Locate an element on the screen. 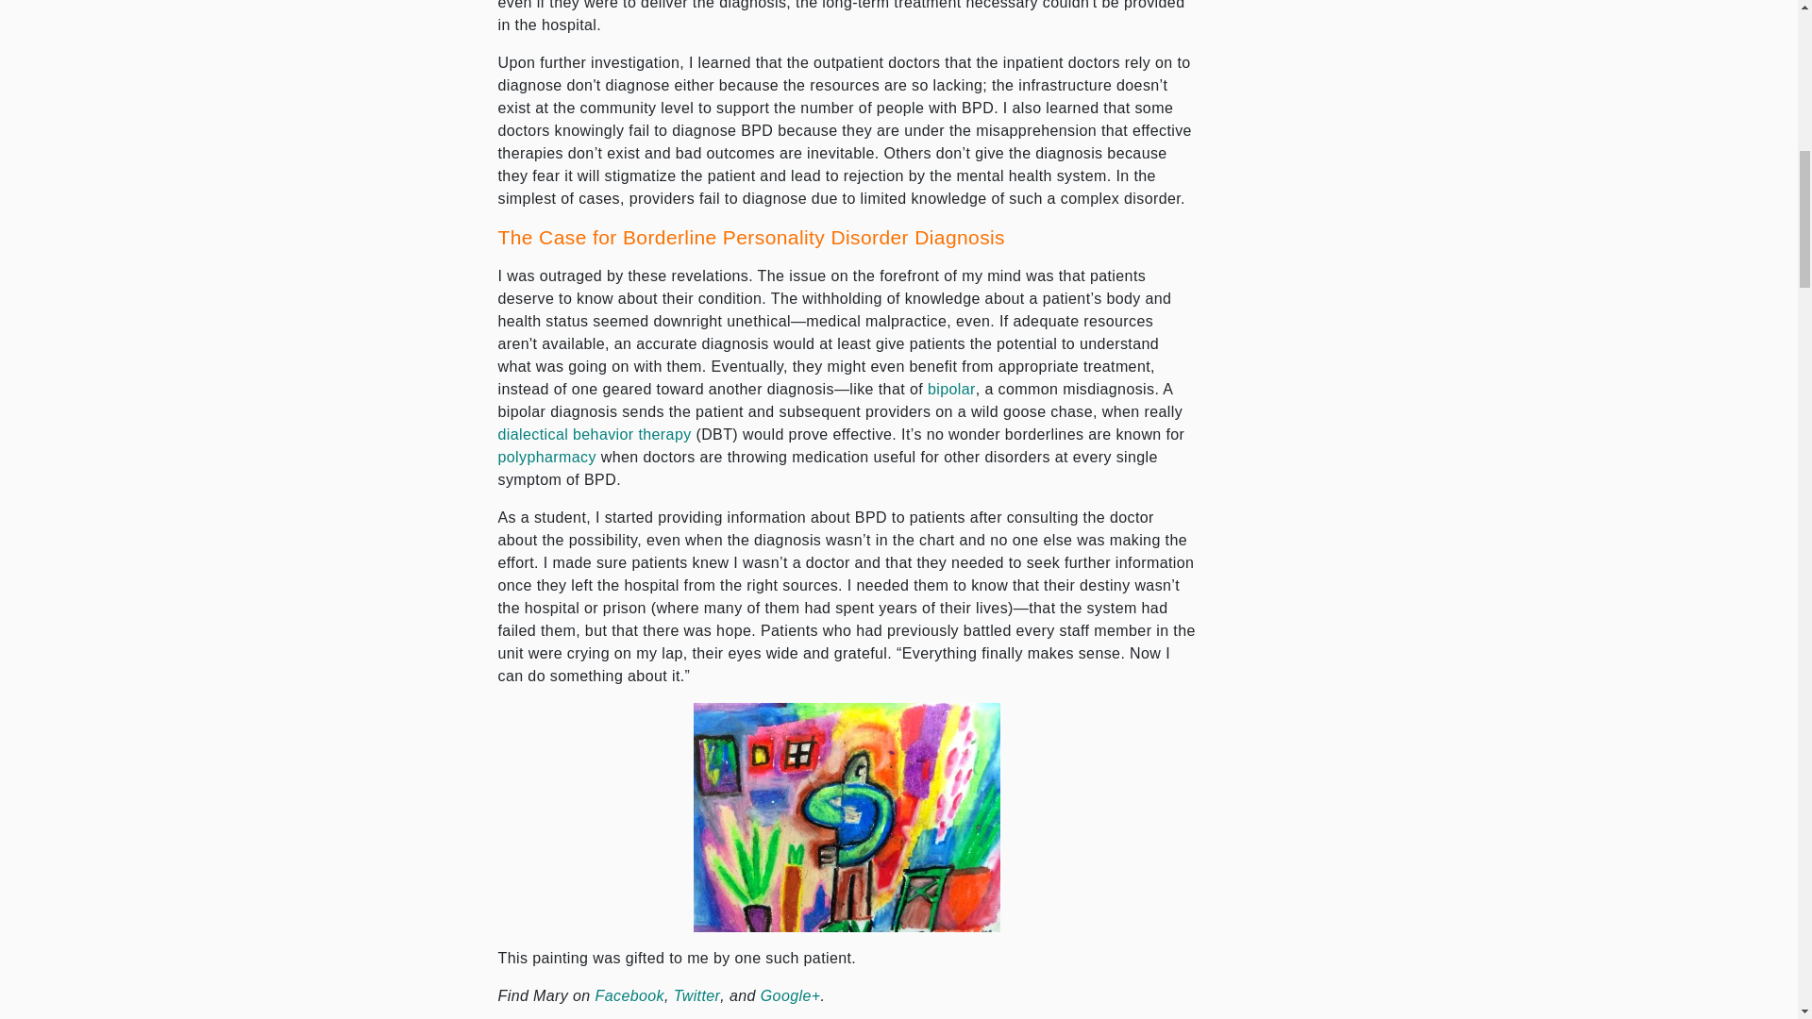  Drug Cocktails for Mental Illness is located at coordinates (547, 457).